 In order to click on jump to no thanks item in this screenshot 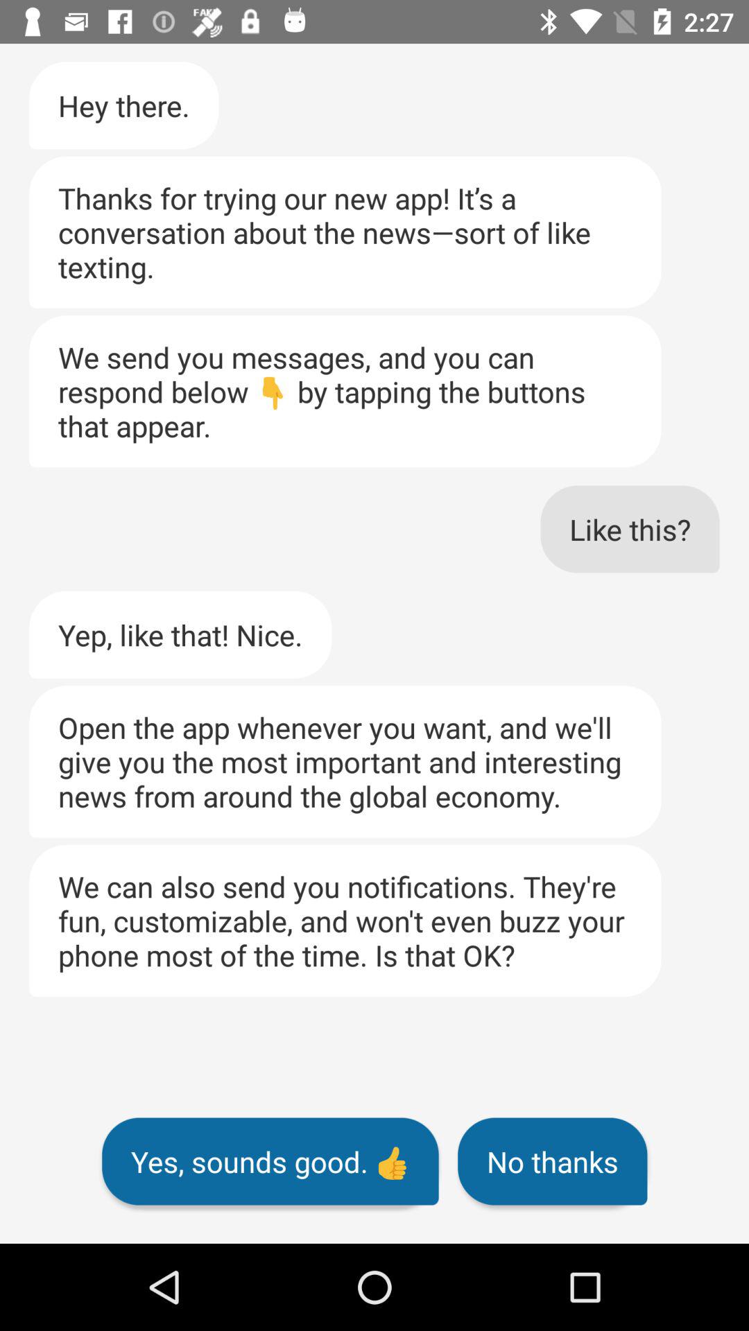, I will do `click(552, 1161)`.